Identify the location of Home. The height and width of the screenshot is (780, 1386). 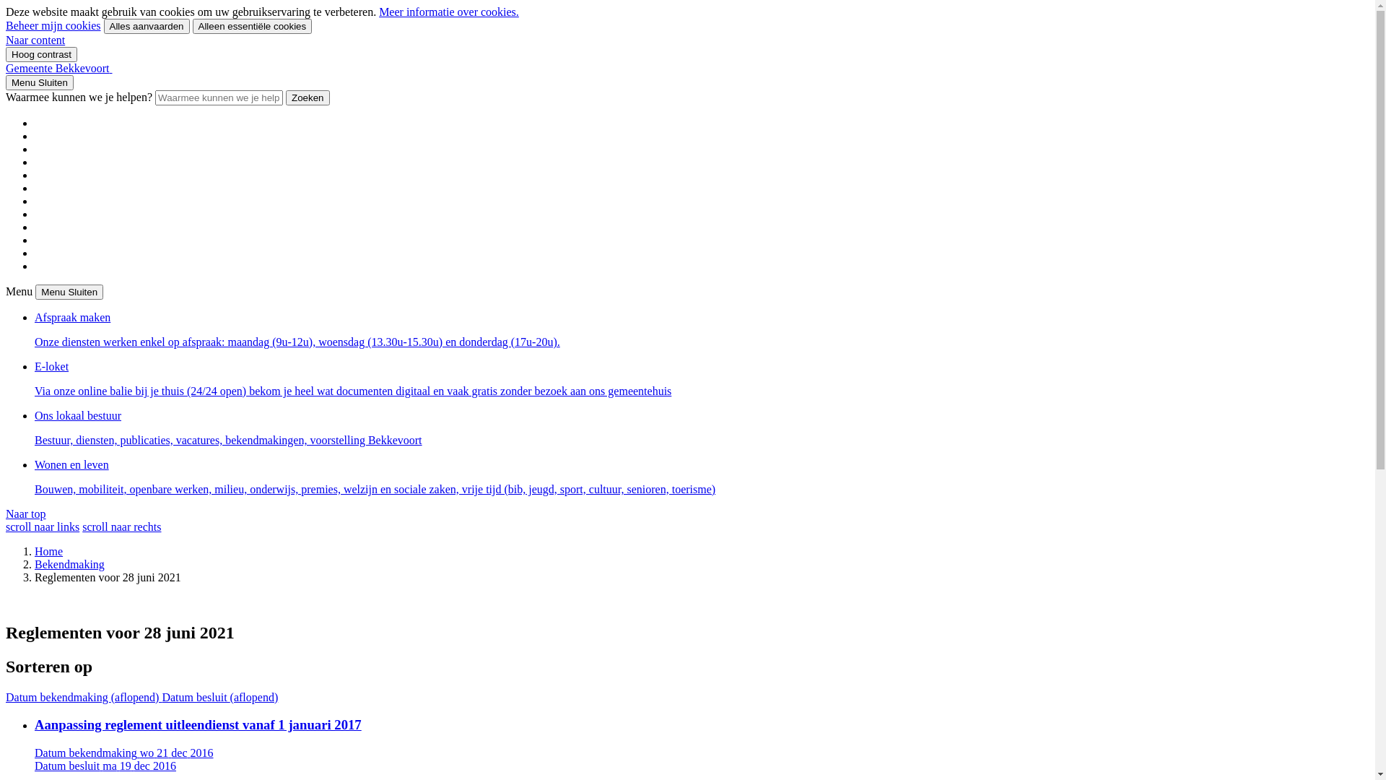
(49, 552).